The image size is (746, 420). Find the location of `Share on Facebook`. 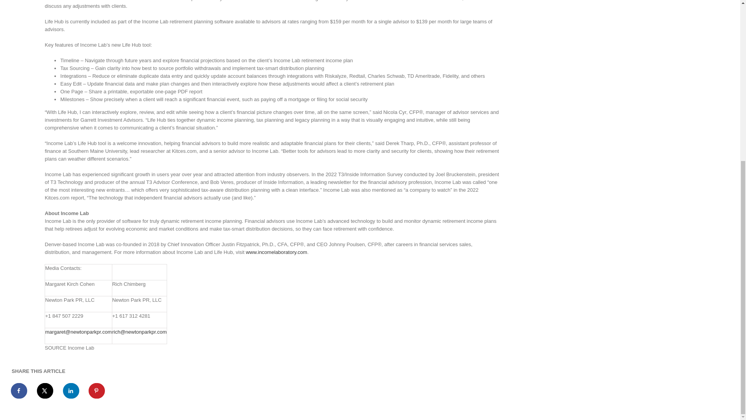

Share on Facebook is located at coordinates (19, 390).